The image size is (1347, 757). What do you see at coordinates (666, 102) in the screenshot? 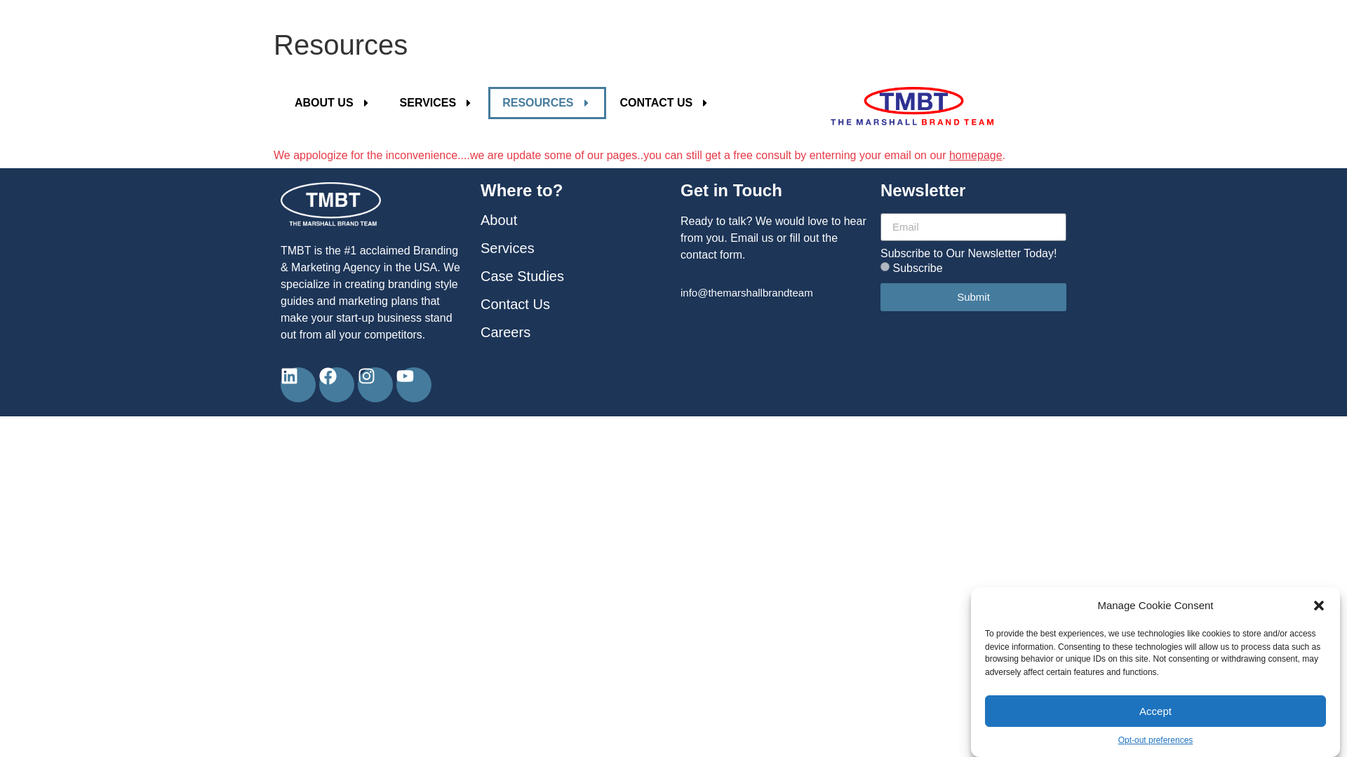
I see `CONTACT US` at bounding box center [666, 102].